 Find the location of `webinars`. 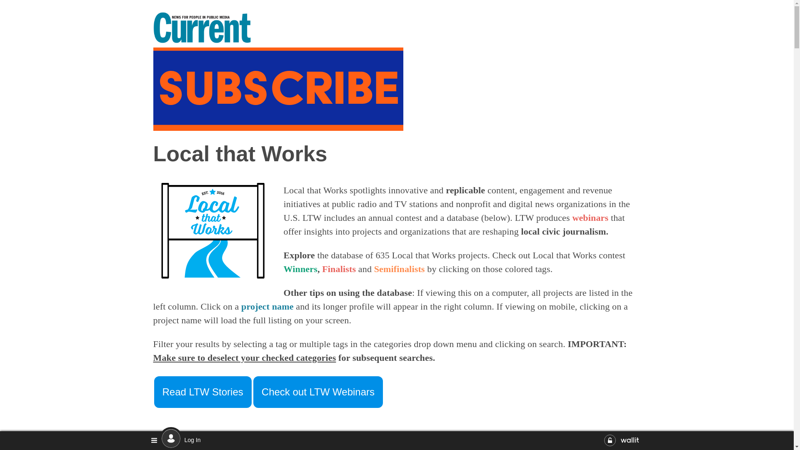

webinars is located at coordinates (590, 217).